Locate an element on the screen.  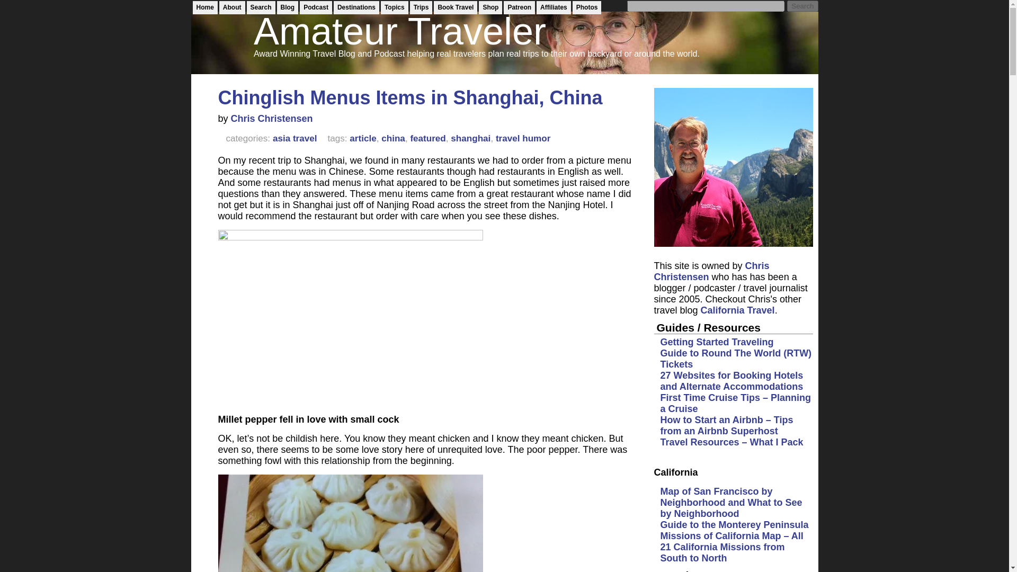
asia travel is located at coordinates (295, 138).